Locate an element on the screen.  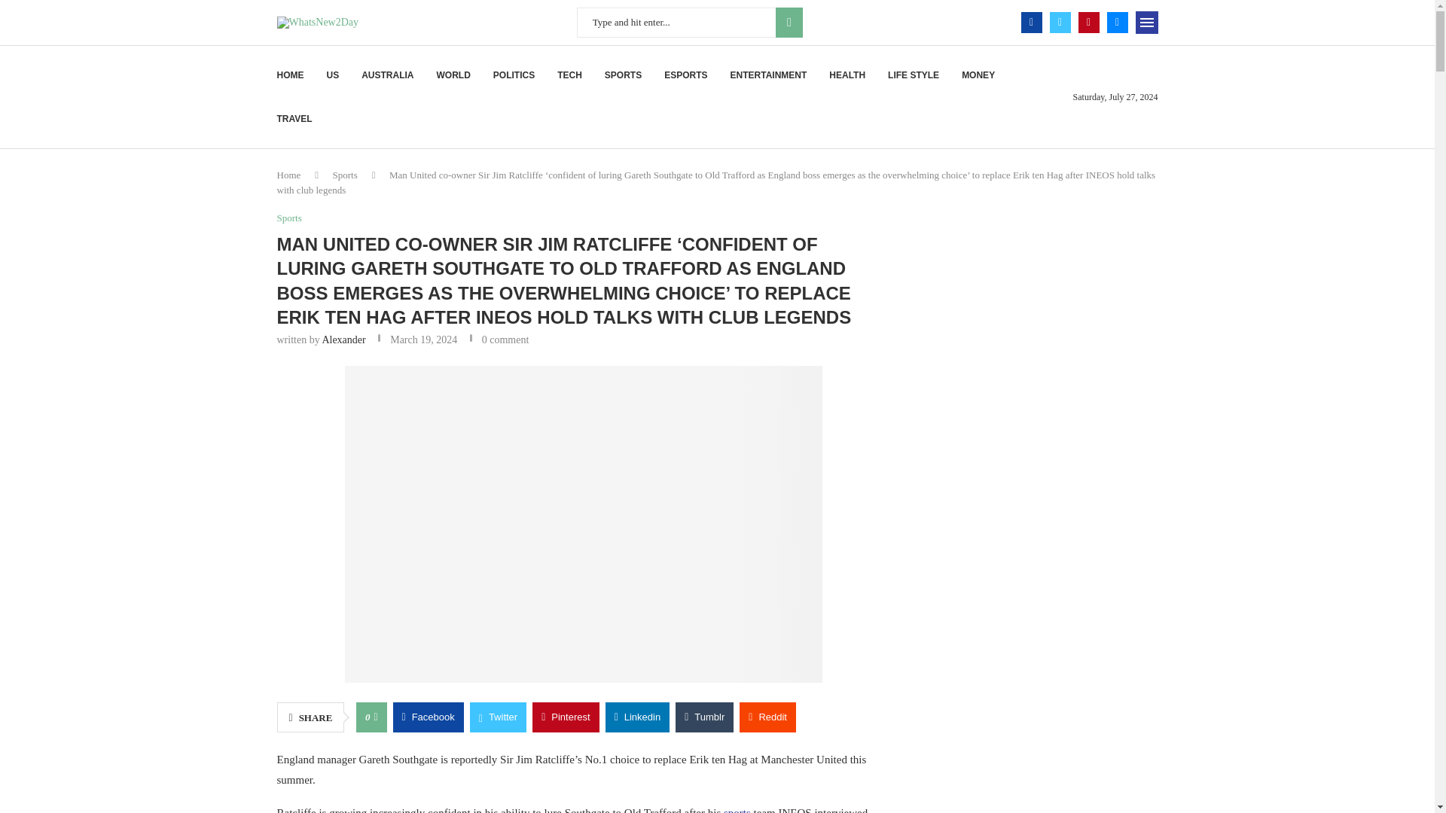
LIFE STYLE is located at coordinates (913, 75).